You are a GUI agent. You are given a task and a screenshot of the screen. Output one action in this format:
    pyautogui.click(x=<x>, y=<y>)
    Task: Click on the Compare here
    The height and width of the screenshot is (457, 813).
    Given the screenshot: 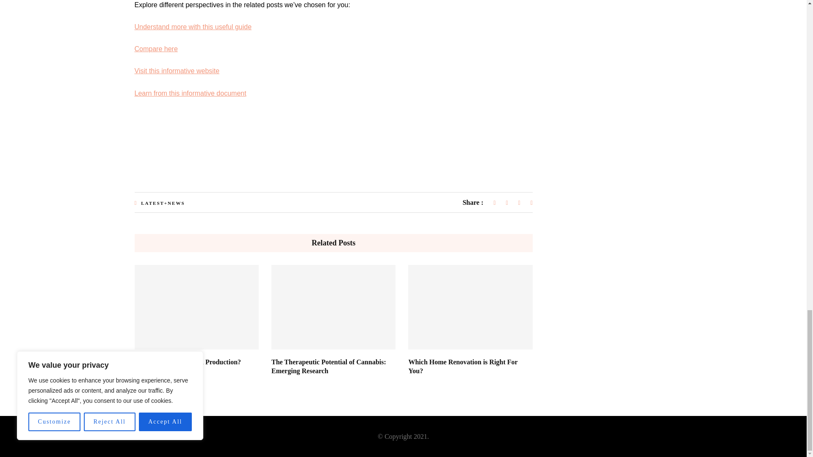 What is the action you would take?
    pyautogui.click(x=156, y=49)
    